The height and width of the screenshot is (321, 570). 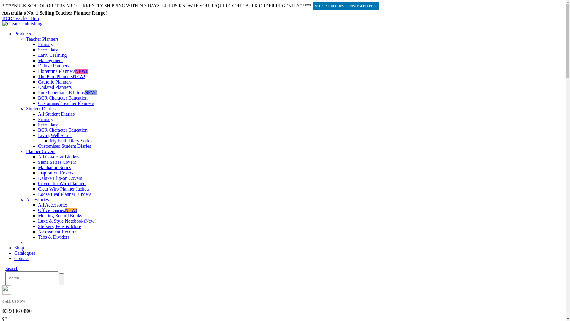 I want to click on STUDENT DIARIES, so click(x=330, y=7).